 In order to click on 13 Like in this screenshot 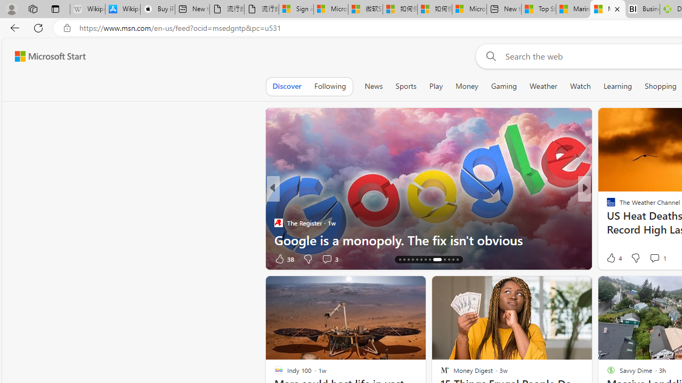, I will do `click(612, 259)`.